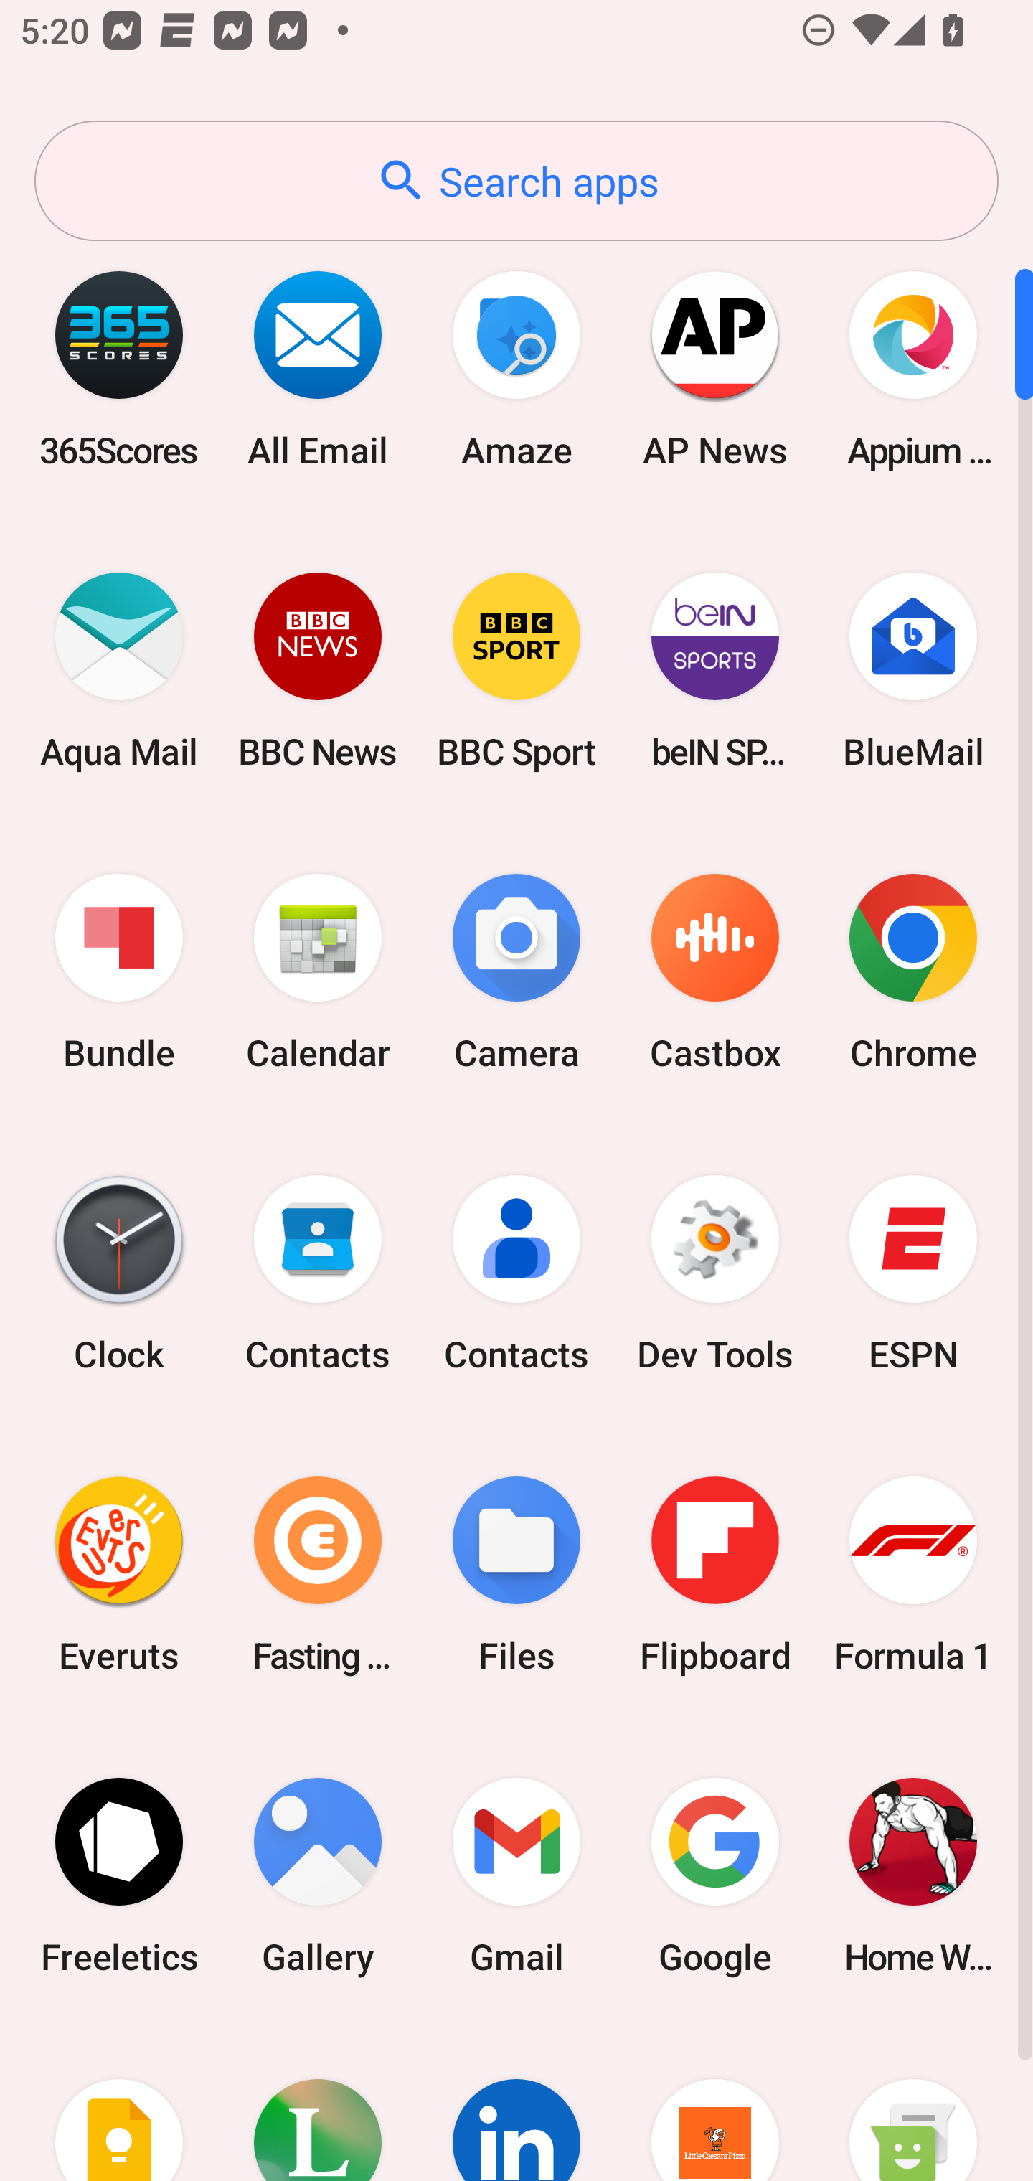 The height and width of the screenshot is (2181, 1033). I want to click on Fasting Coach, so click(318, 1574).